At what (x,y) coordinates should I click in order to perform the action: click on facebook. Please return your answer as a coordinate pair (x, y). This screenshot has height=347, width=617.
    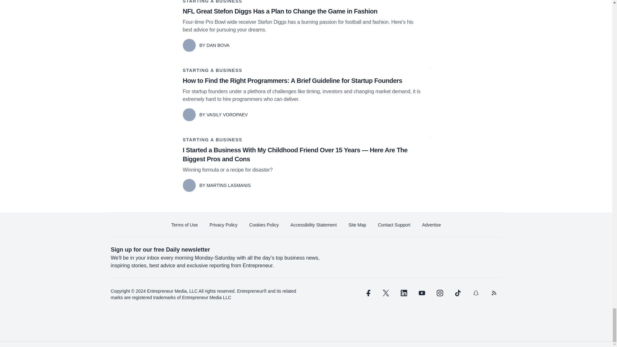
    Looking at the image, I should click on (367, 293).